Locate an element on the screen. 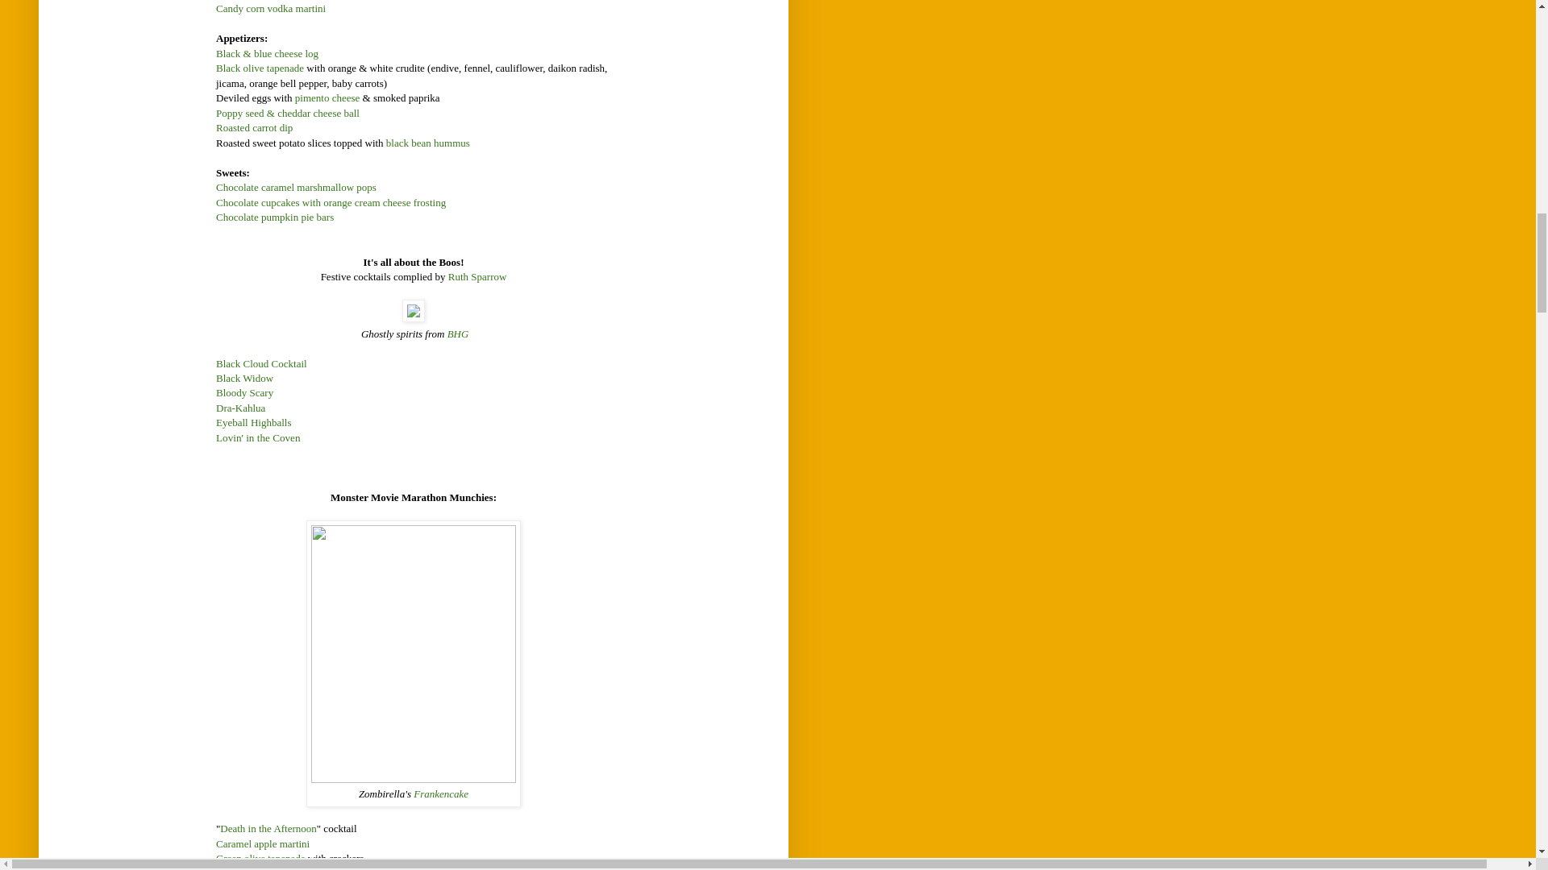 This screenshot has width=1548, height=870. Candy corn vodka martini is located at coordinates (271, 8).